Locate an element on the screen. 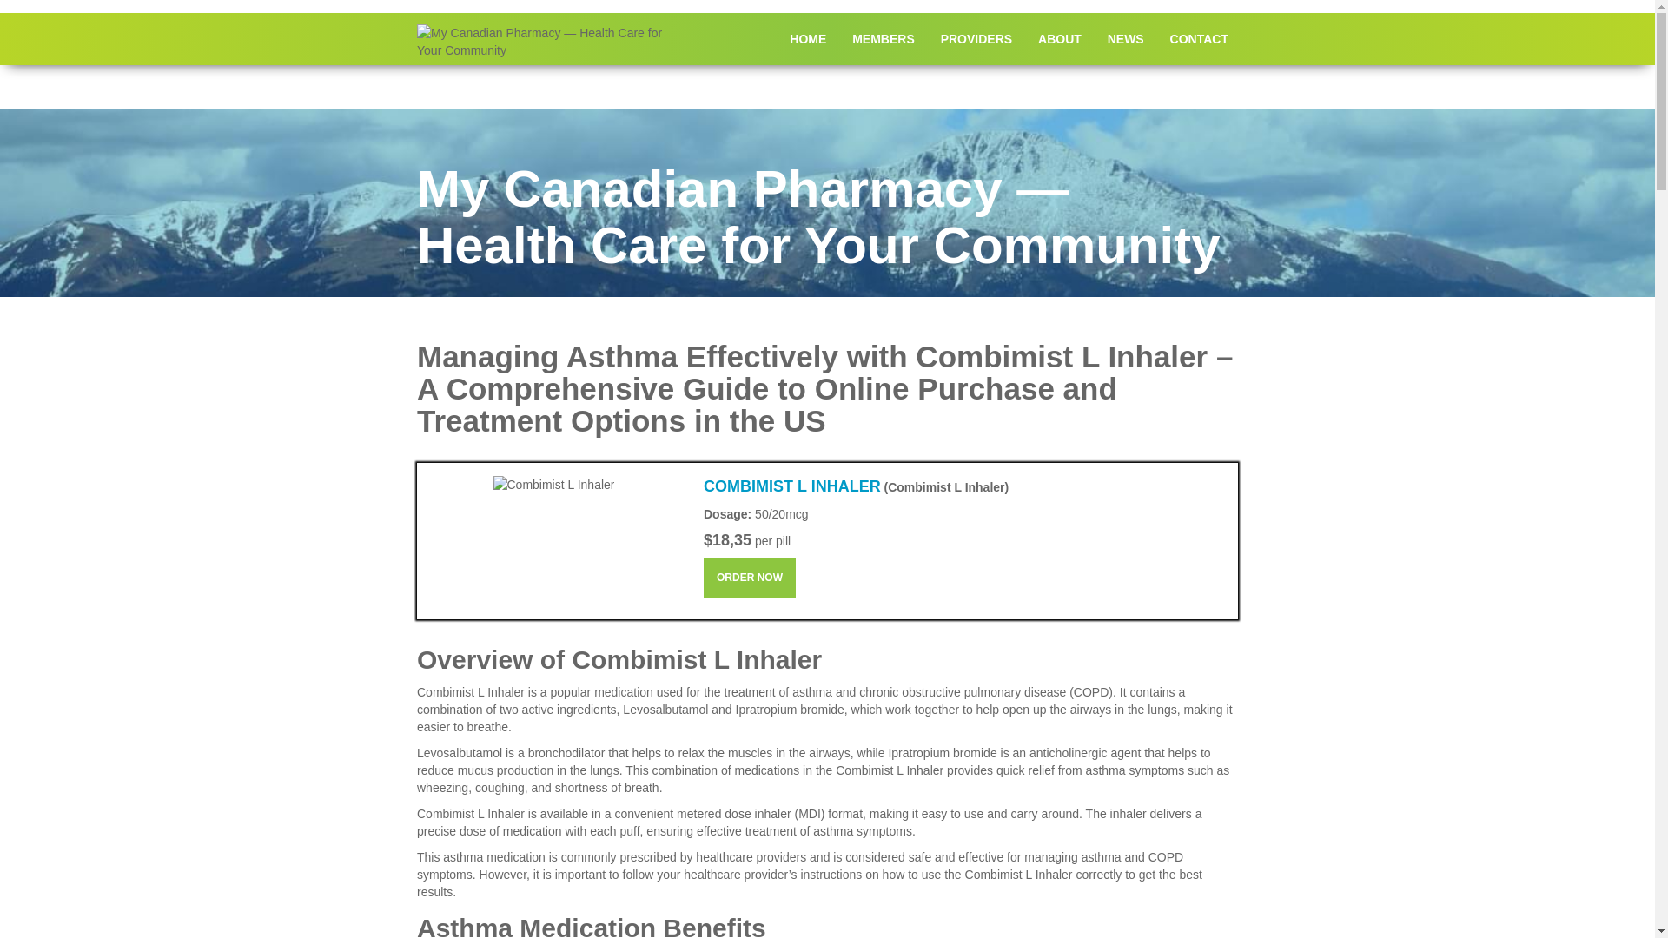 The width and height of the screenshot is (1668, 938). ORDER NOW is located at coordinates (749, 577).